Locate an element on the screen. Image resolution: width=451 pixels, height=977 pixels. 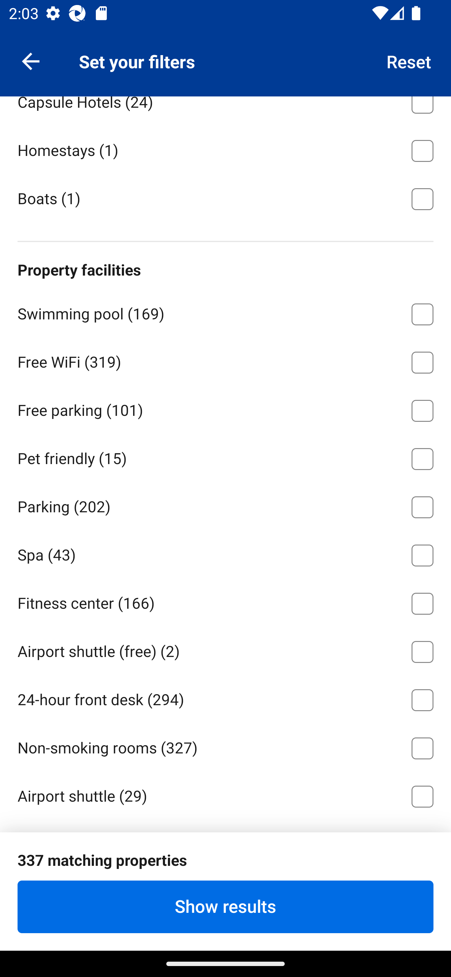
Guesthouses ⁦(1) is located at coordinates (225, 52).